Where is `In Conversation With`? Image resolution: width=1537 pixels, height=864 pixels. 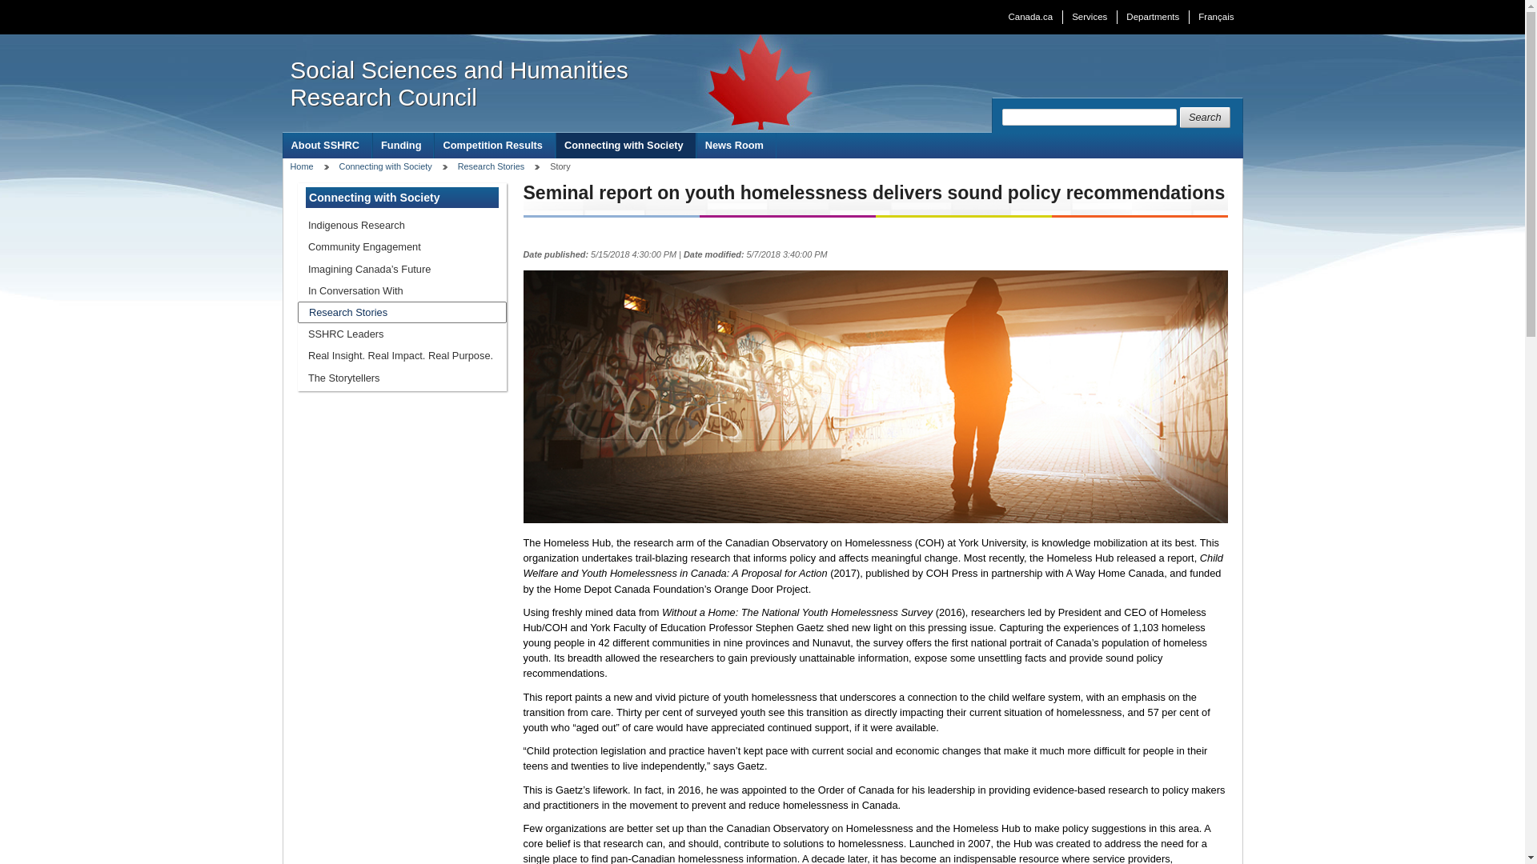
In Conversation With is located at coordinates (402, 290).